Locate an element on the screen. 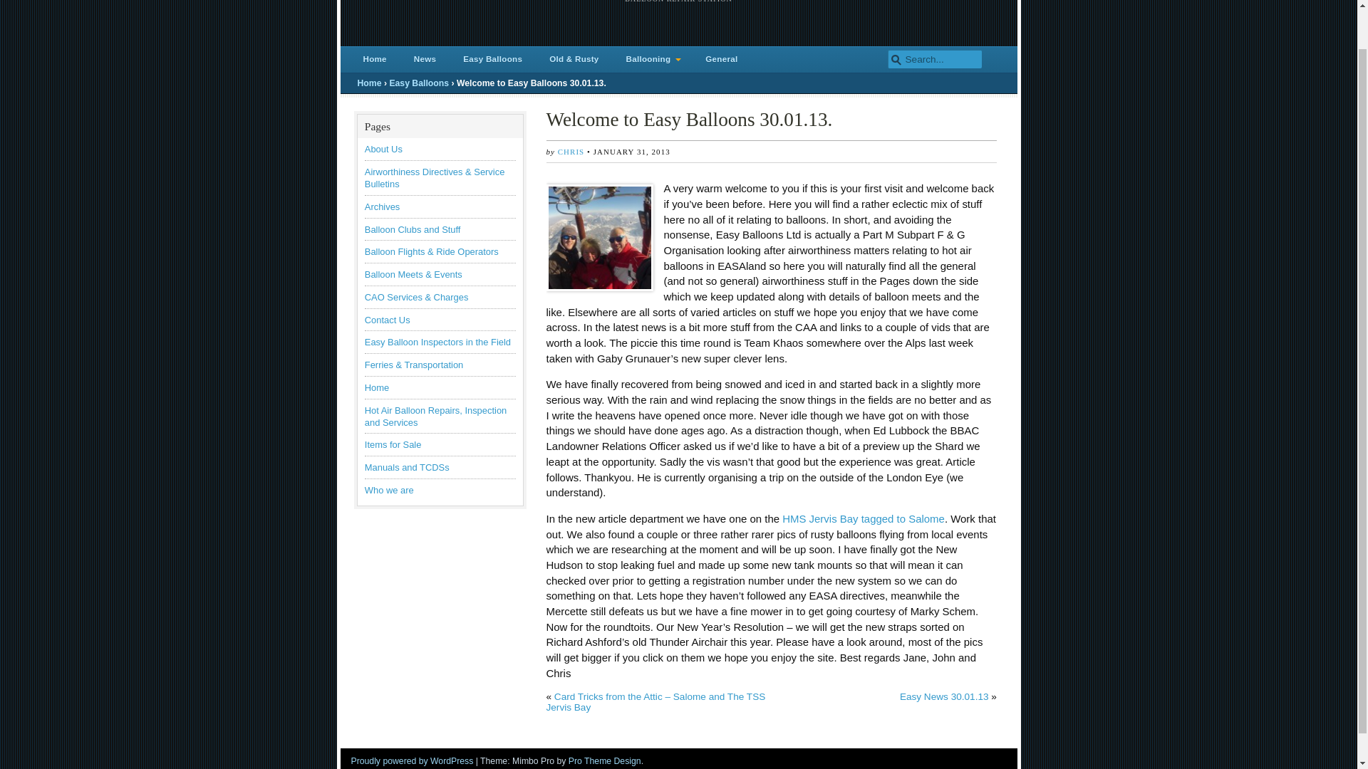  About Us is located at coordinates (383, 149).